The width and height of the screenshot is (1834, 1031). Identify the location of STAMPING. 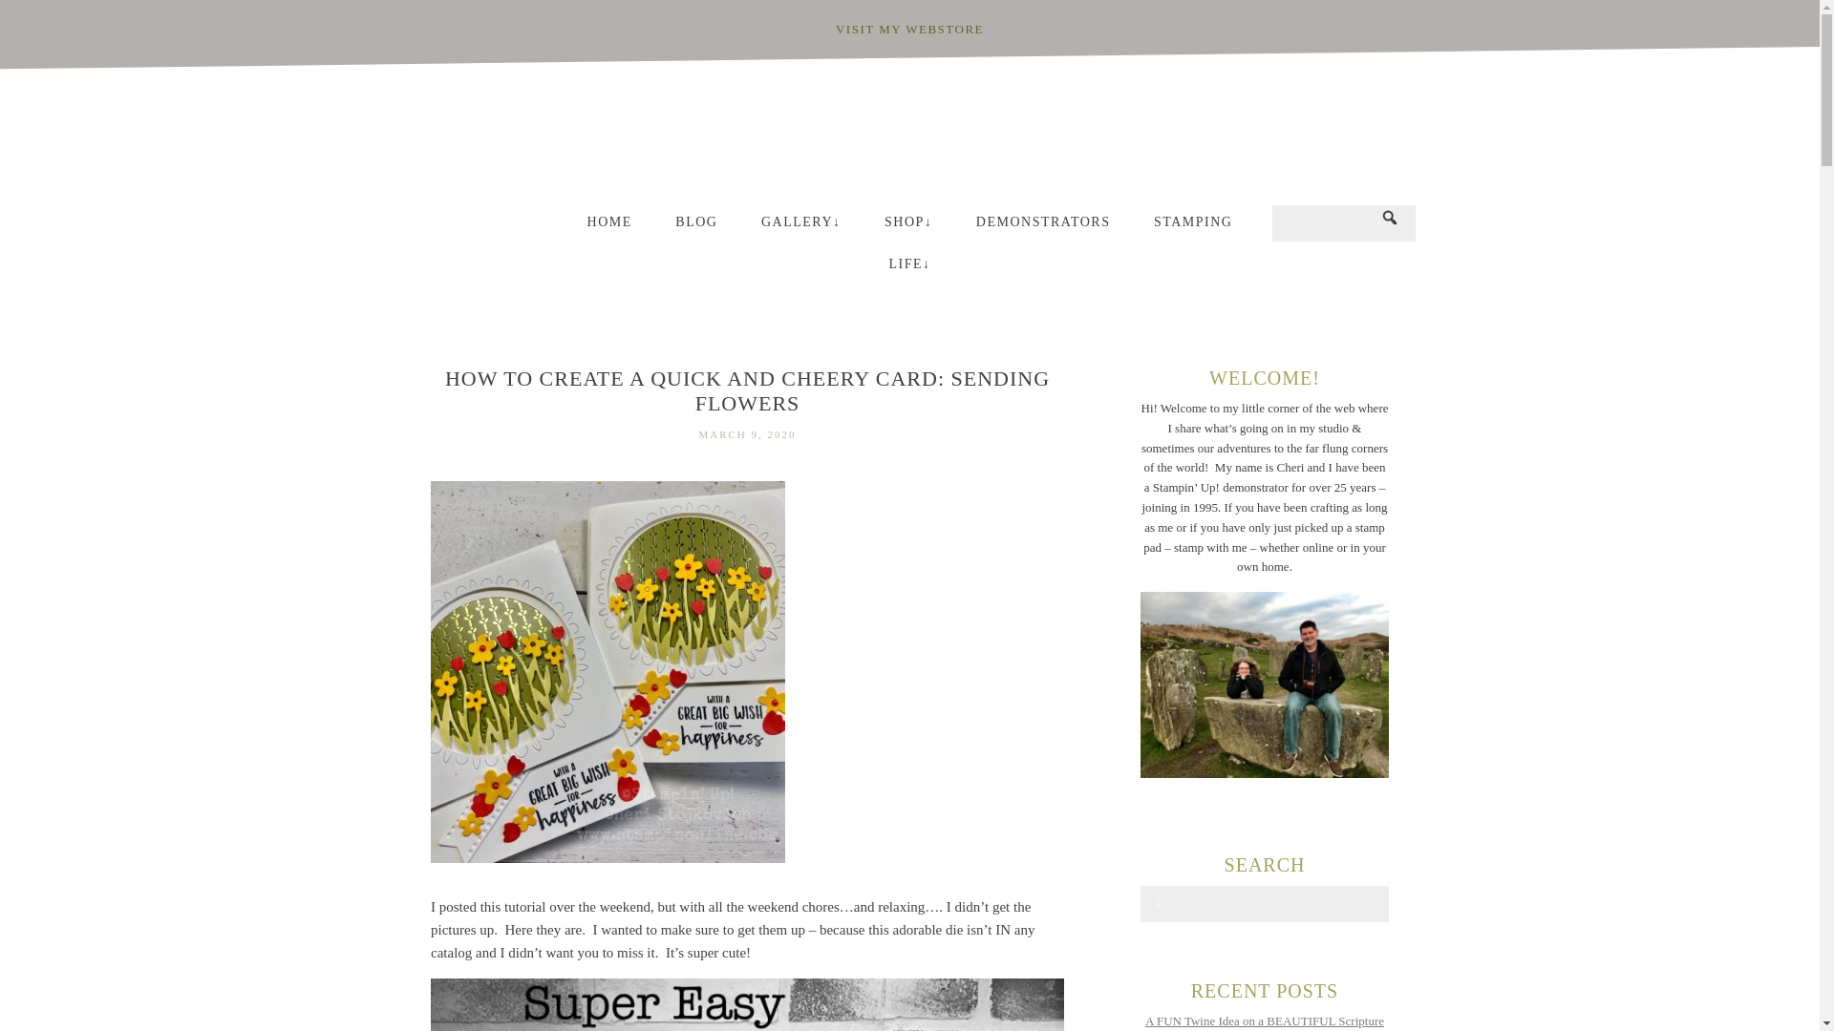
(1192, 227).